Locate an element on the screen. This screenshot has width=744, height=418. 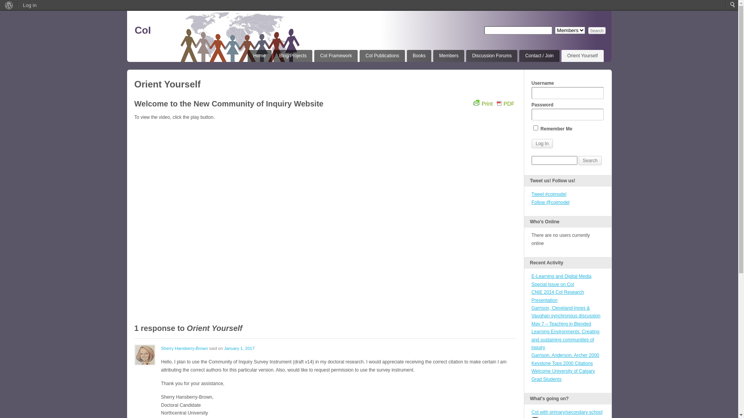
Search is located at coordinates (597, 31).